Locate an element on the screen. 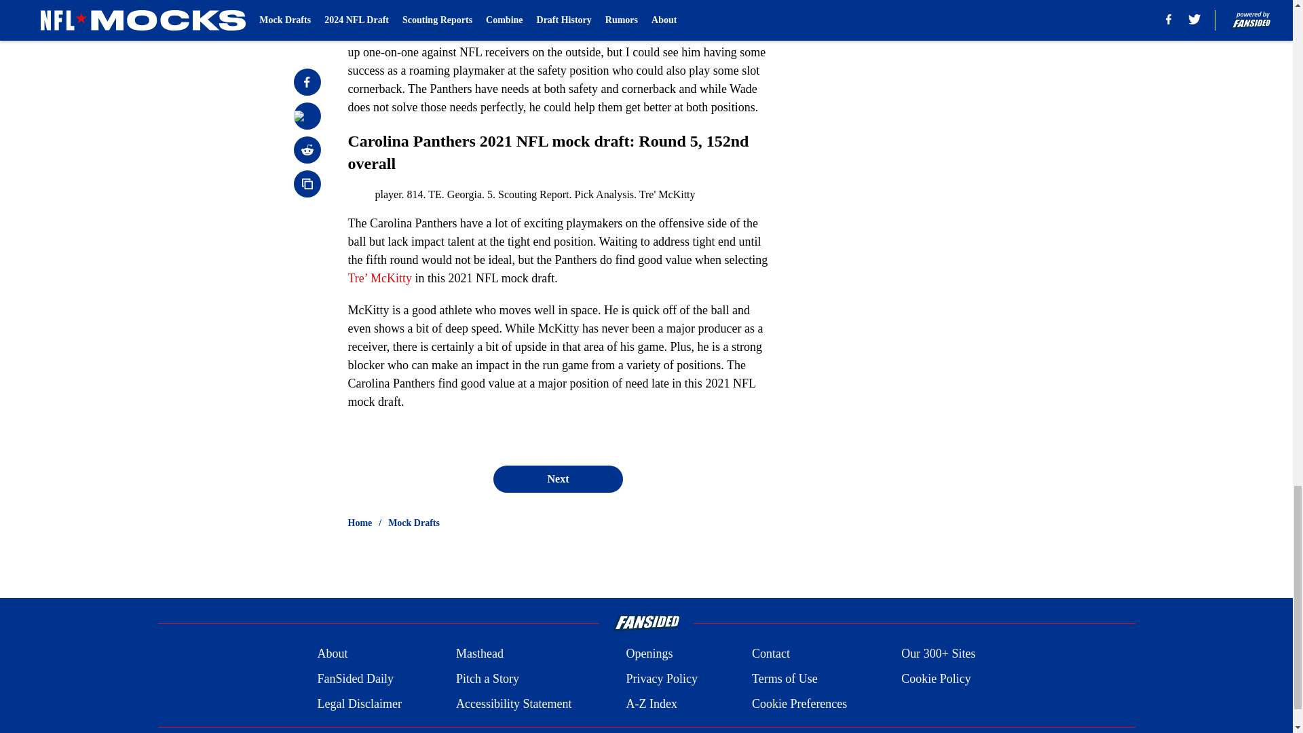  Terms of Use is located at coordinates (785, 679).